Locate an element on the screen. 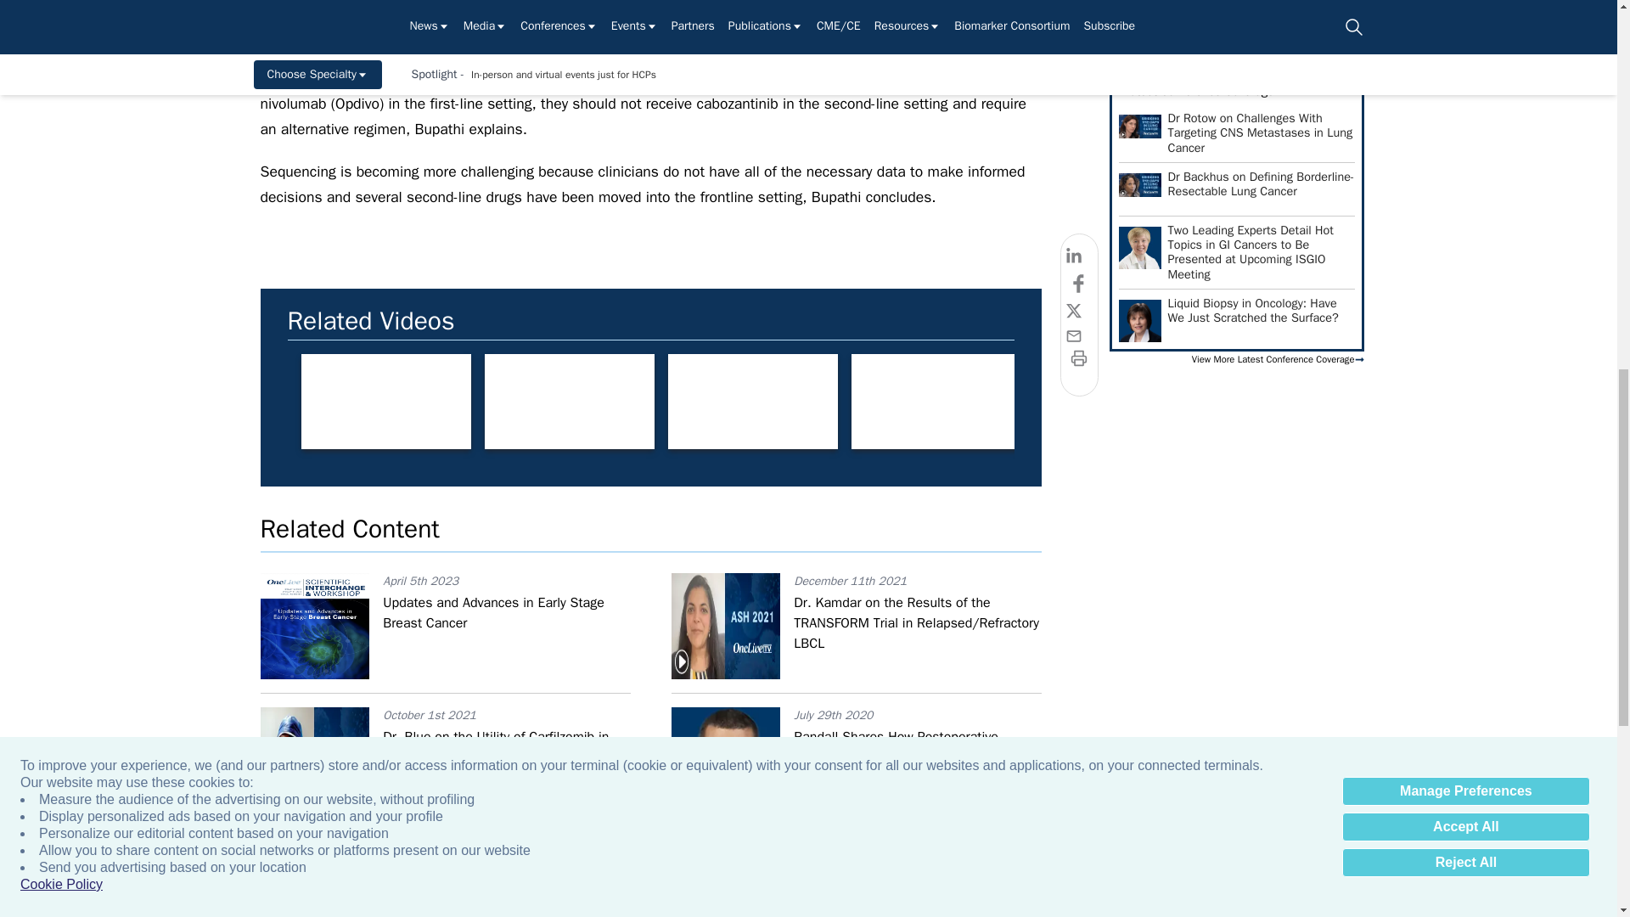  Robert Uzzo, MD, MBA, FACS is located at coordinates (1486, 402).